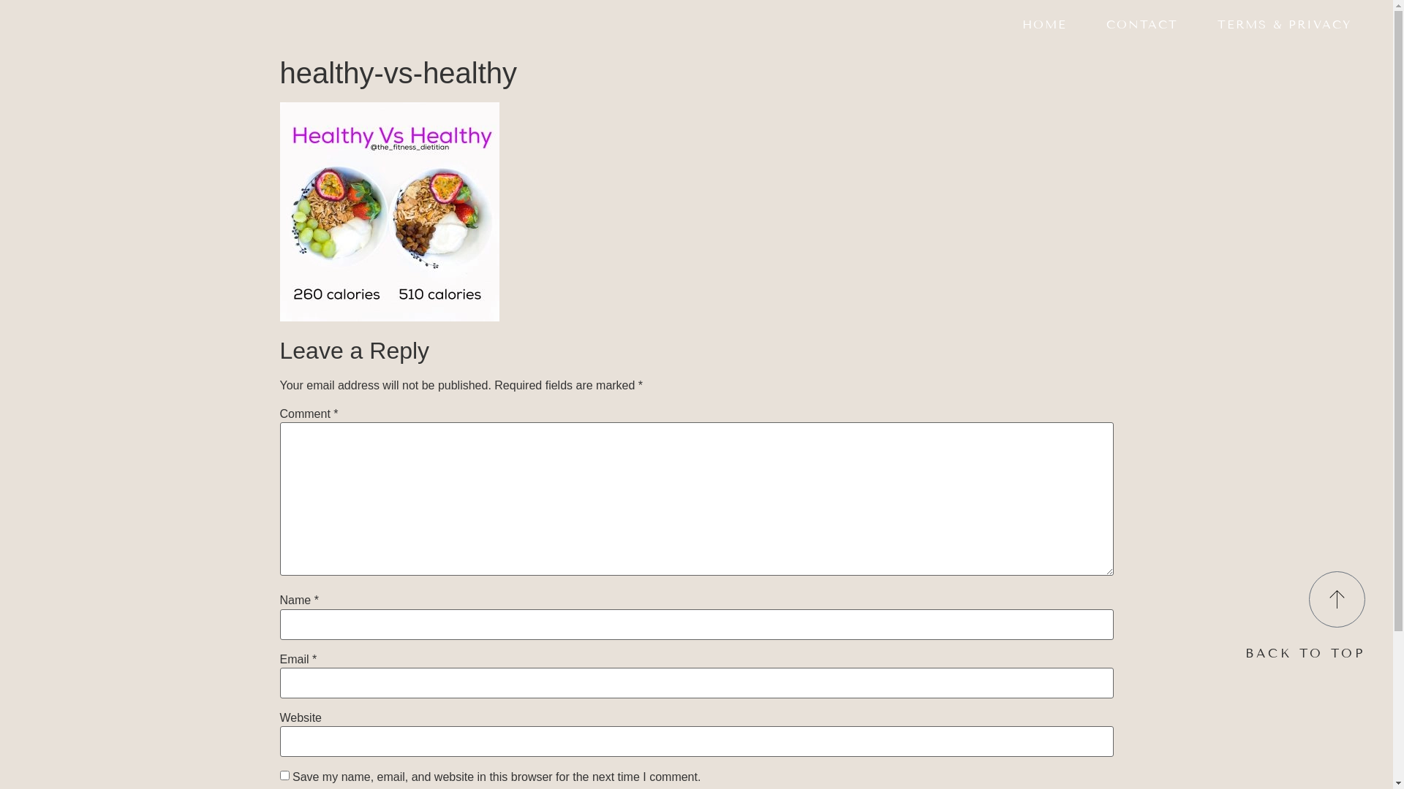  Describe the element at coordinates (1044, 25) in the screenshot. I see `HOME` at that location.